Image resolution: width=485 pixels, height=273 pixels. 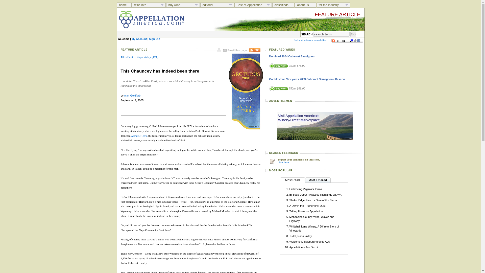 I want to click on Best-of-Appellation, so click(x=253, y=5).